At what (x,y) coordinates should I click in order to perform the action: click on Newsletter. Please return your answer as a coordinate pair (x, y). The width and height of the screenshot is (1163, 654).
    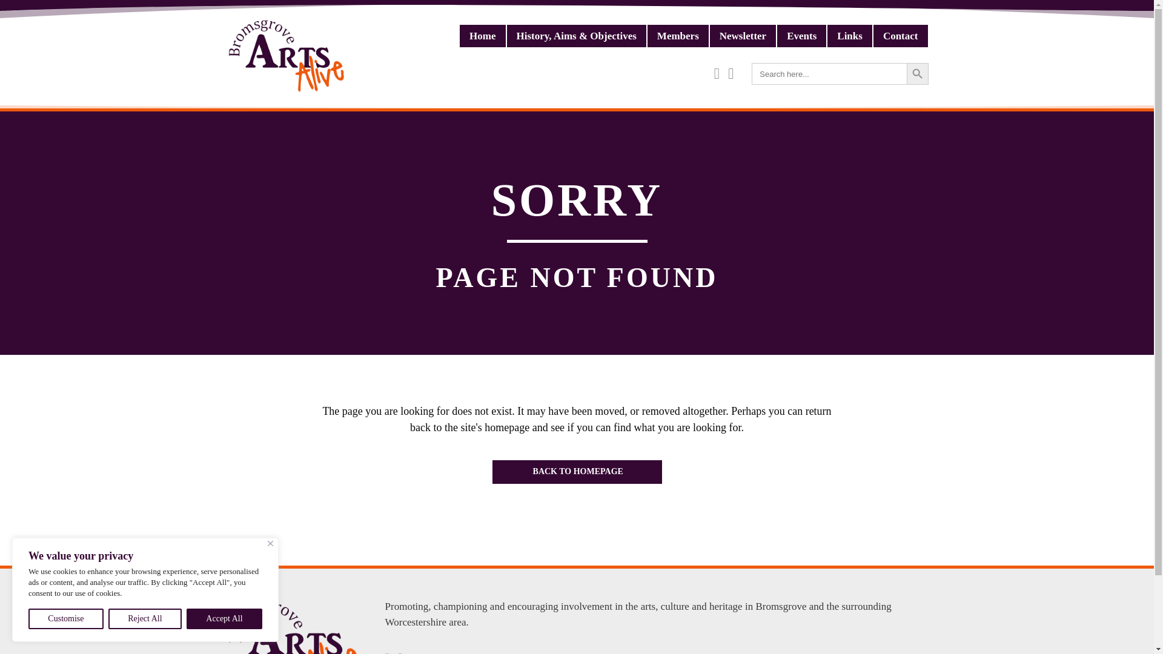
    Looking at the image, I should click on (743, 36).